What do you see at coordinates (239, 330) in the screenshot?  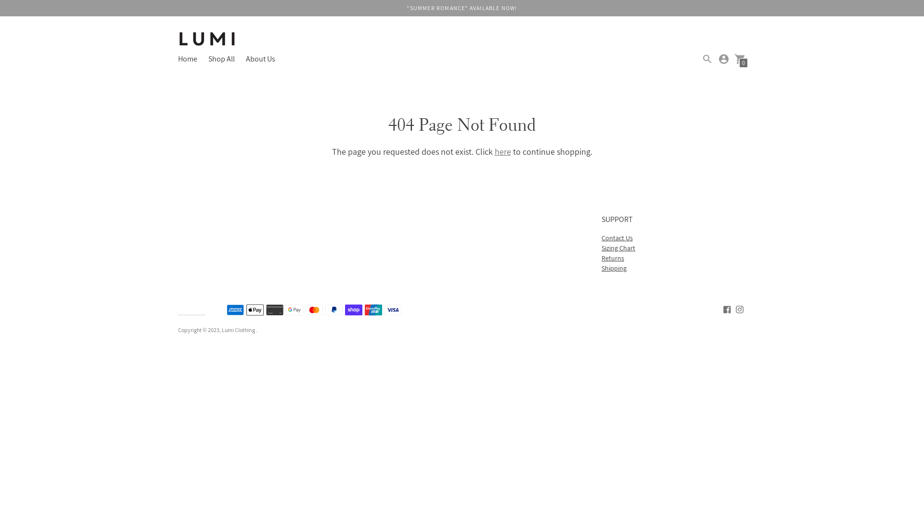 I see `Lumi Clothing` at bounding box center [239, 330].